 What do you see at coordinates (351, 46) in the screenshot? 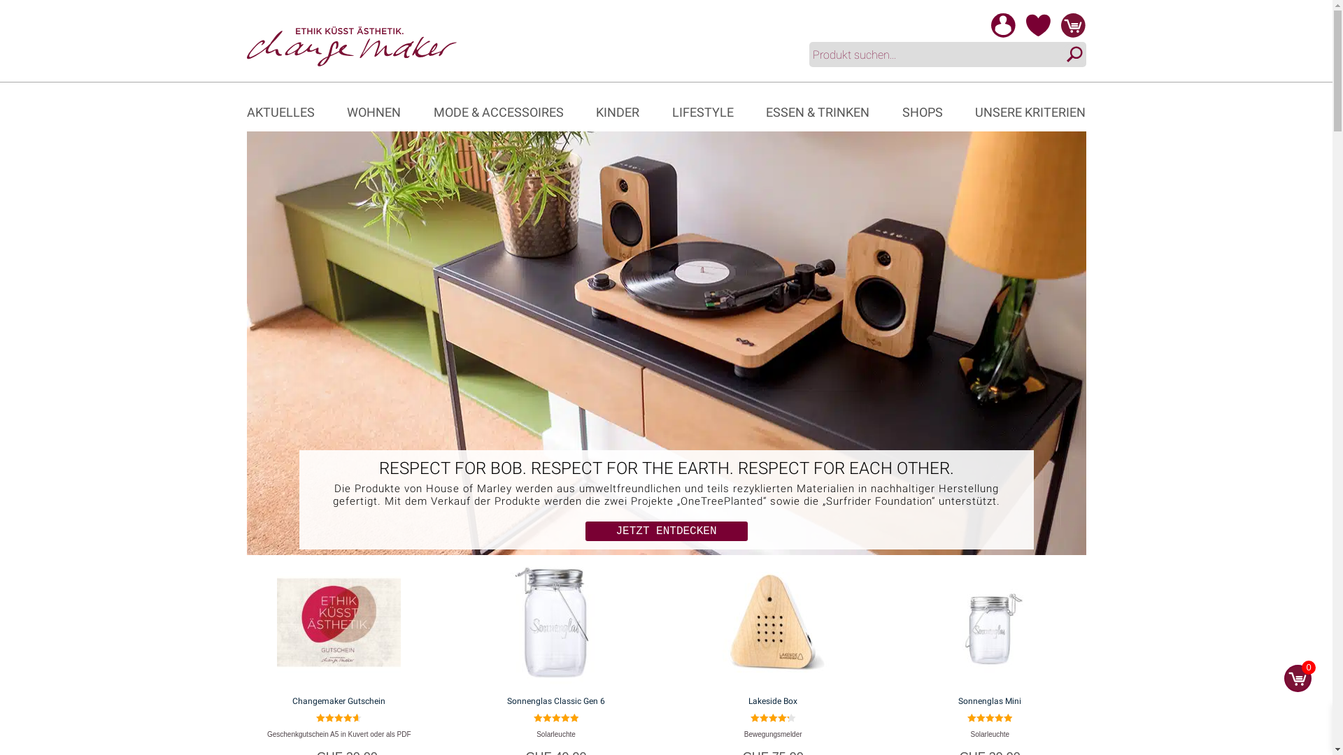
I see `Changemaker` at bounding box center [351, 46].